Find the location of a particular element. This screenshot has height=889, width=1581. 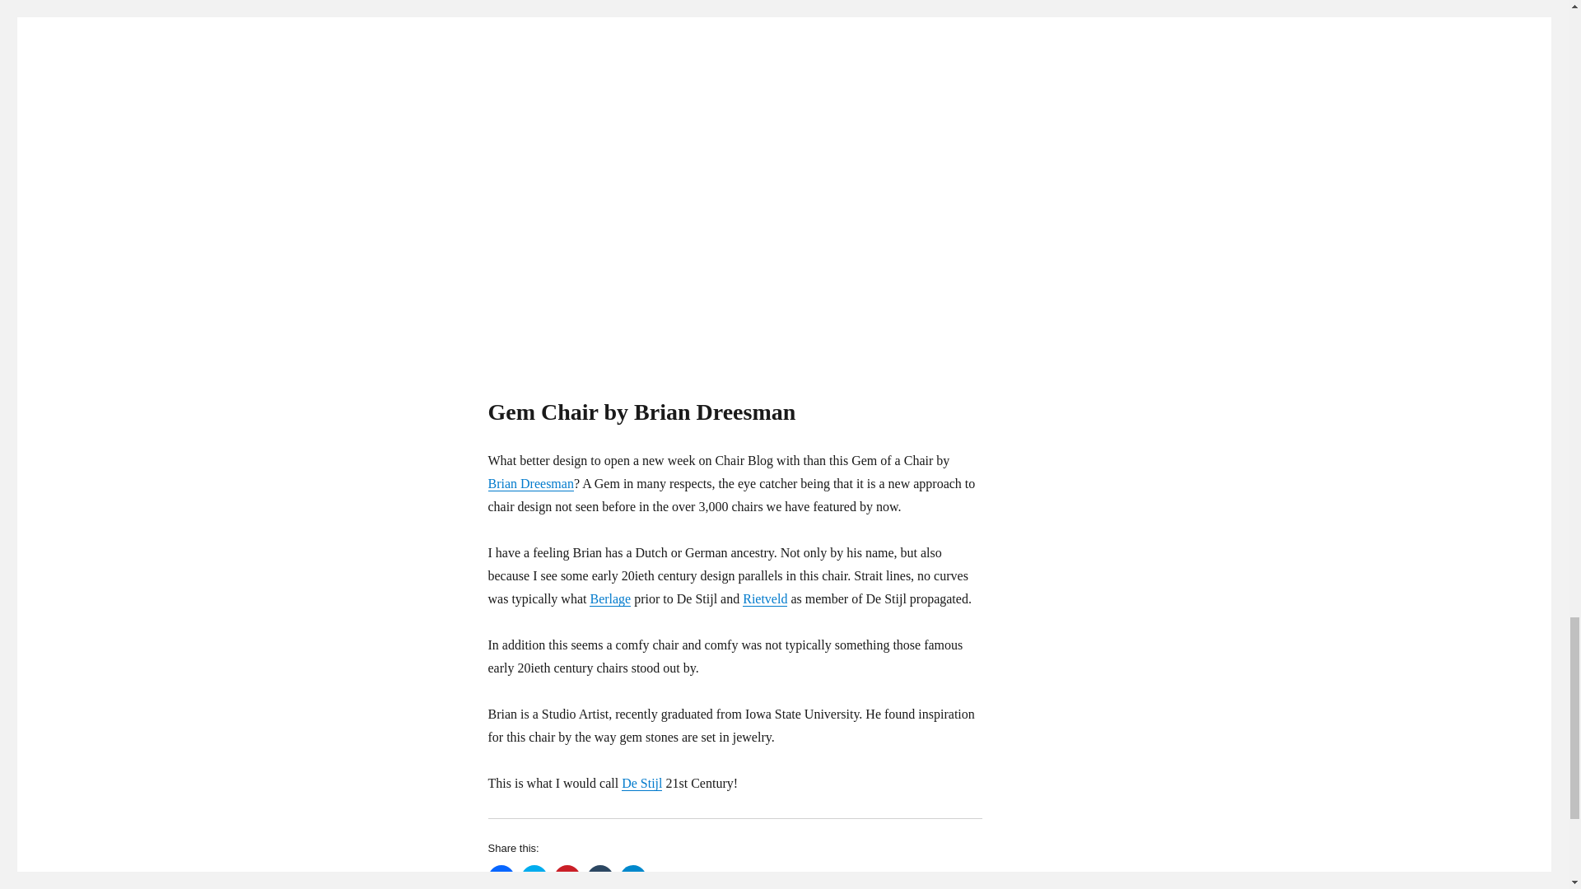

Click to share on Twitter is located at coordinates (534, 877).